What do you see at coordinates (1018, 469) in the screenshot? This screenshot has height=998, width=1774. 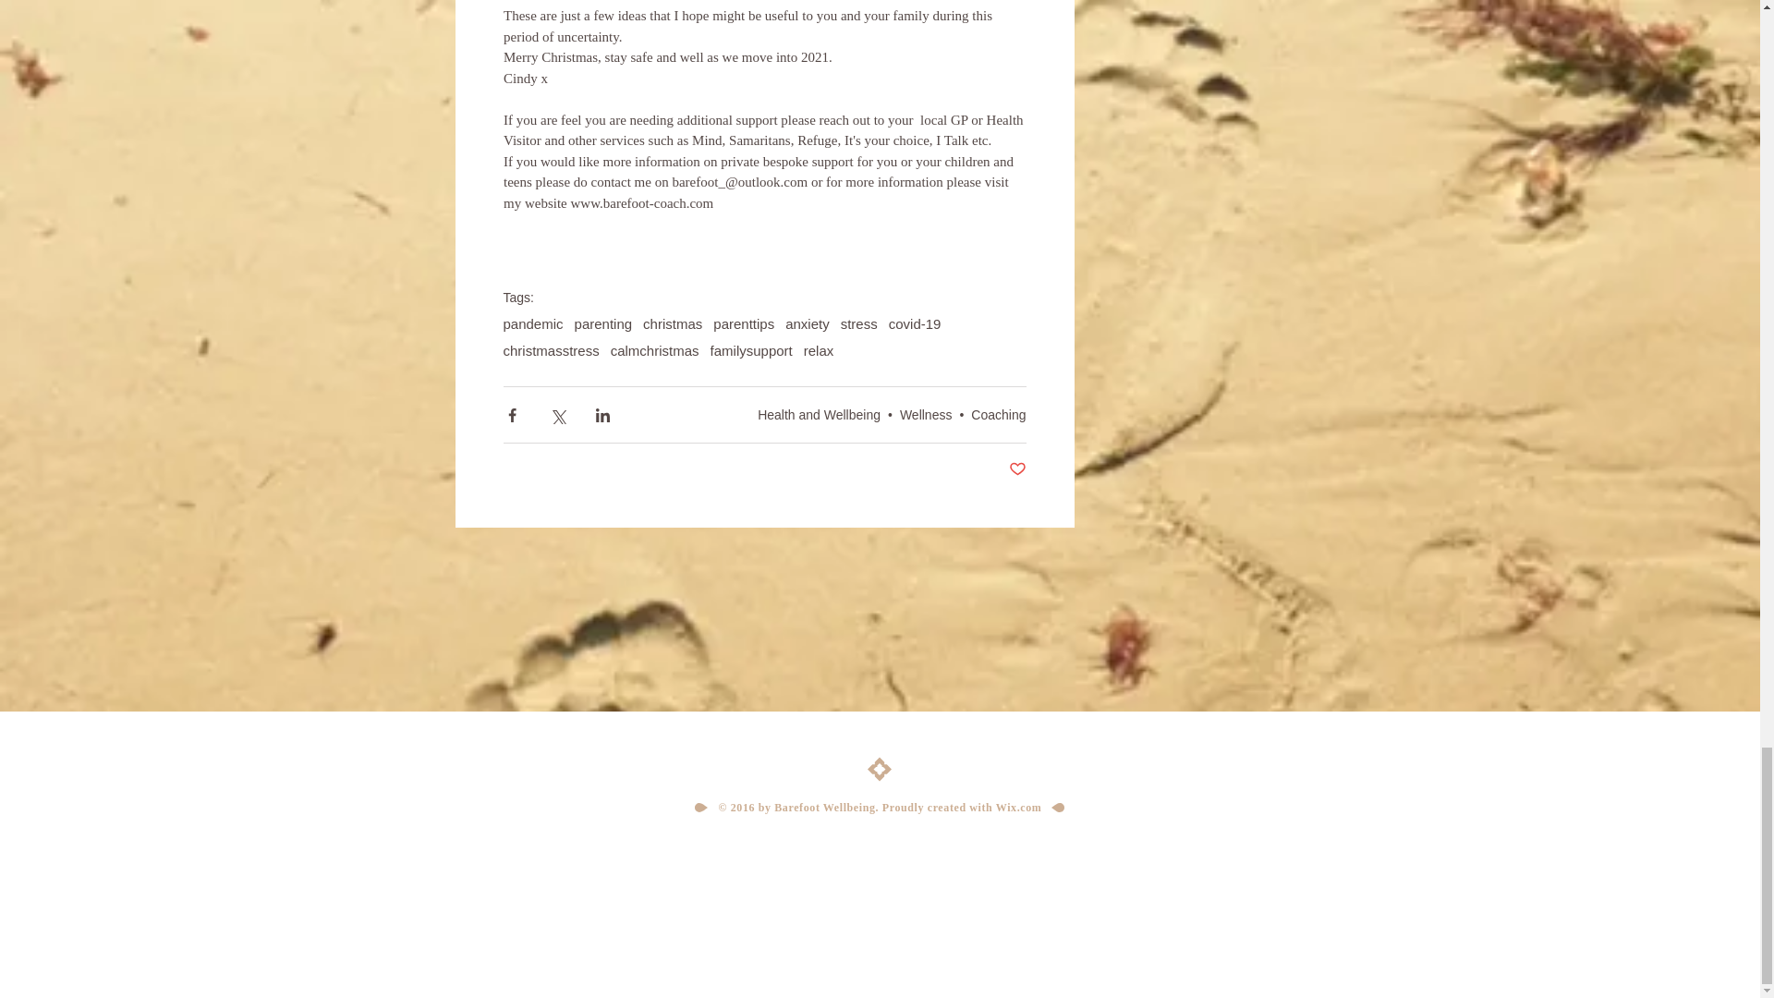 I see `Post not marked as liked` at bounding box center [1018, 469].